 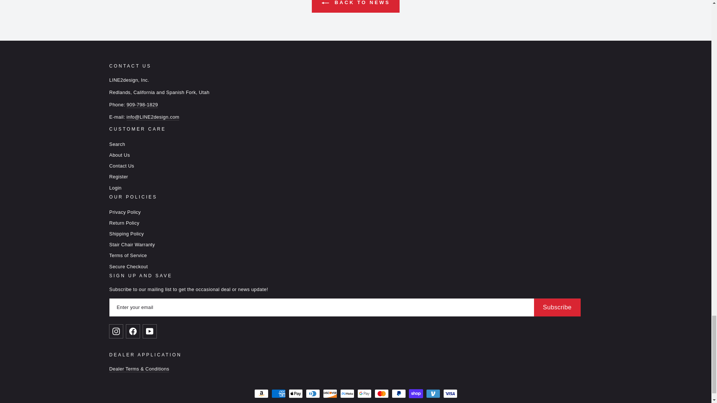 What do you see at coordinates (134, 331) in the screenshot?
I see `LINE2EMS  on Facebook` at bounding box center [134, 331].